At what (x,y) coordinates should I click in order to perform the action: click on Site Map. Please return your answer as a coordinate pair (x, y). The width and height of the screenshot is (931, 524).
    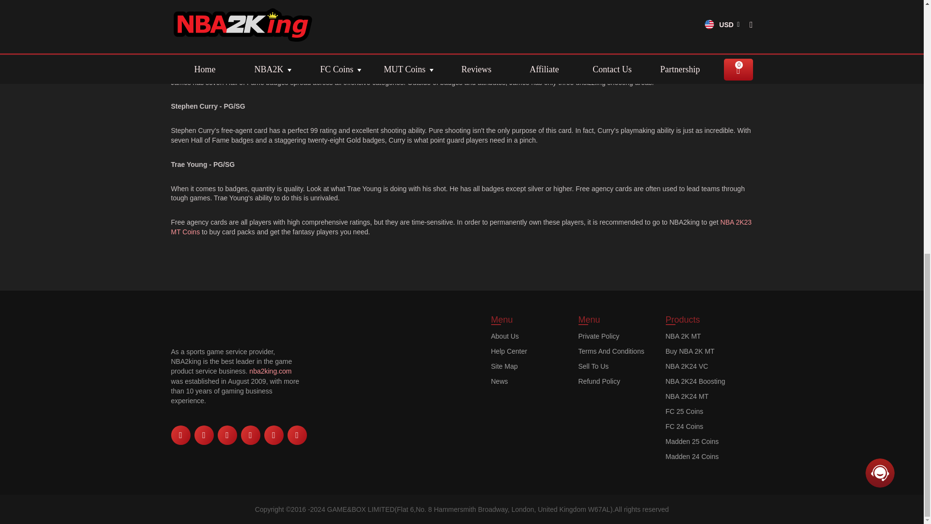
    Looking at the image, I should click on (527, 366).